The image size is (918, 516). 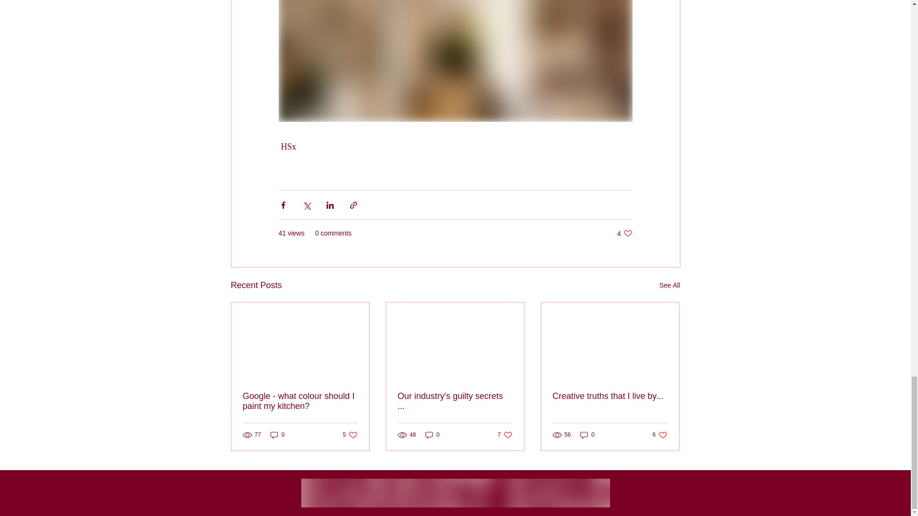 I want to click on 0, so click(x=505, y=435).